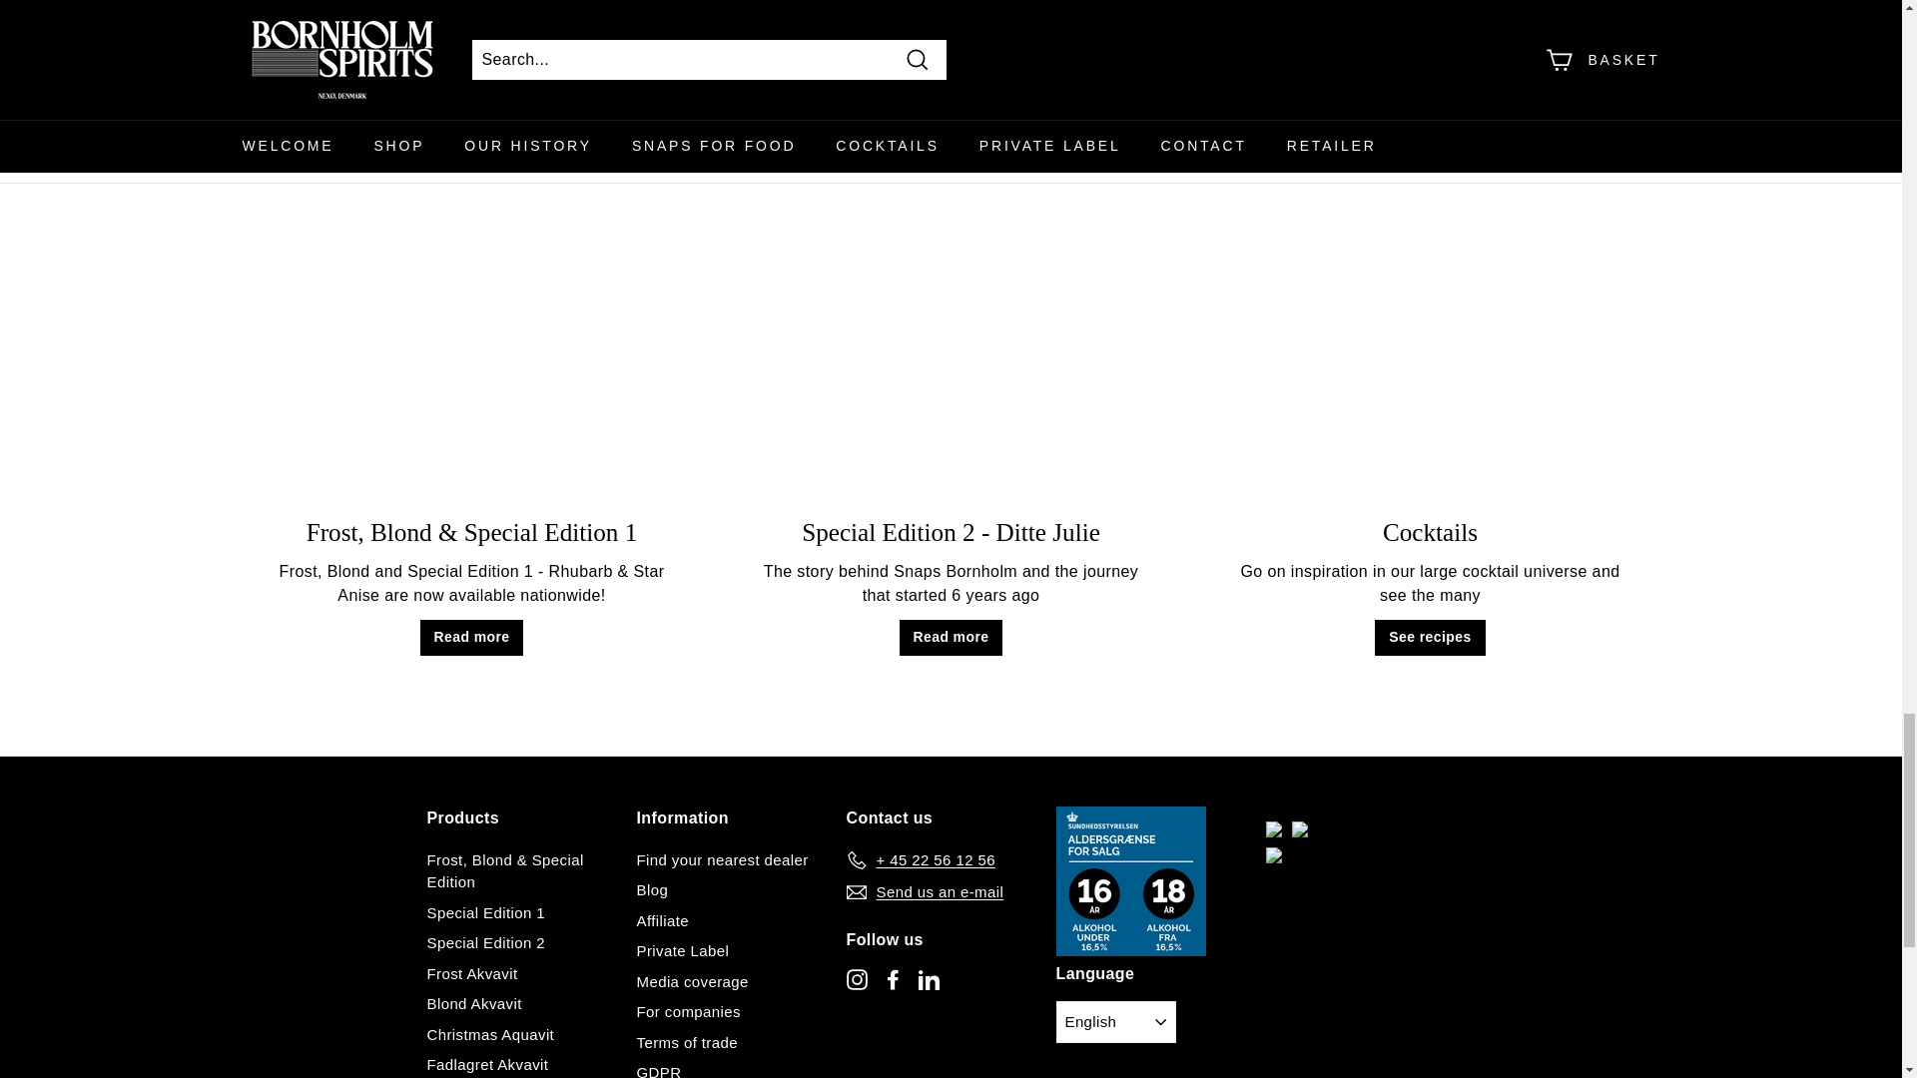 The height and width of the screenshot is (1078, 1917). Describe the element at coordinates (893, 978) in the screenshot. I see `Bornholm Spirits on Facebook` at that location.